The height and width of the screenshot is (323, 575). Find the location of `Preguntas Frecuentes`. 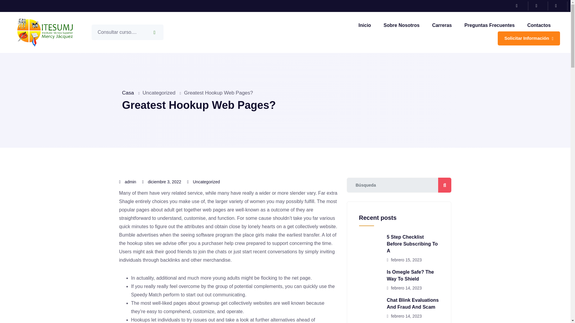

Preguntas Frecuentes is located at coordinates (489, 25).